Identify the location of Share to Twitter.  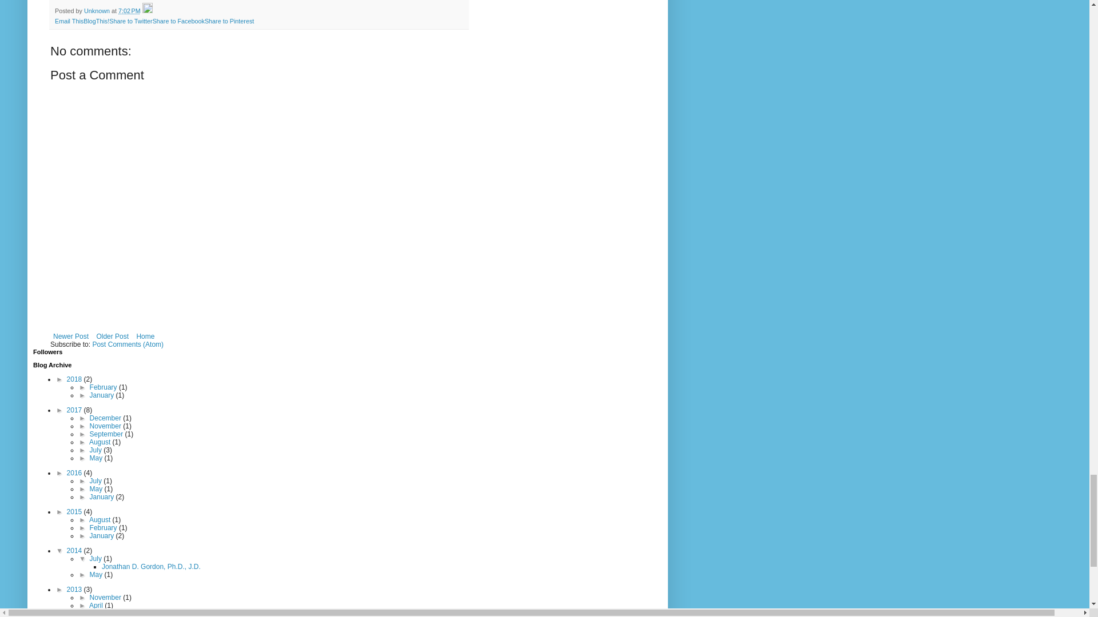
(130, 21).